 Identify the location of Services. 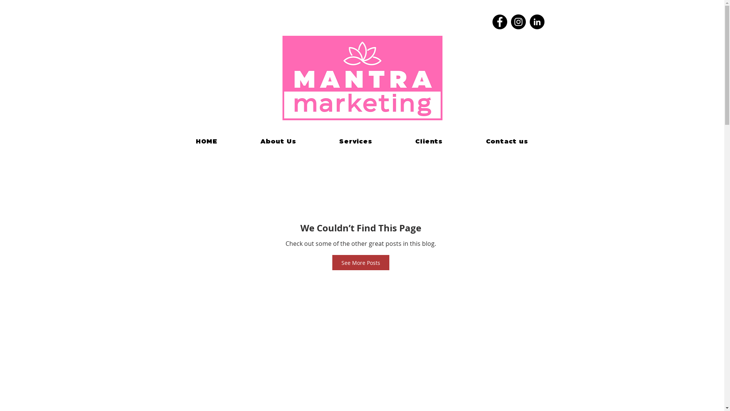
(355, 142).